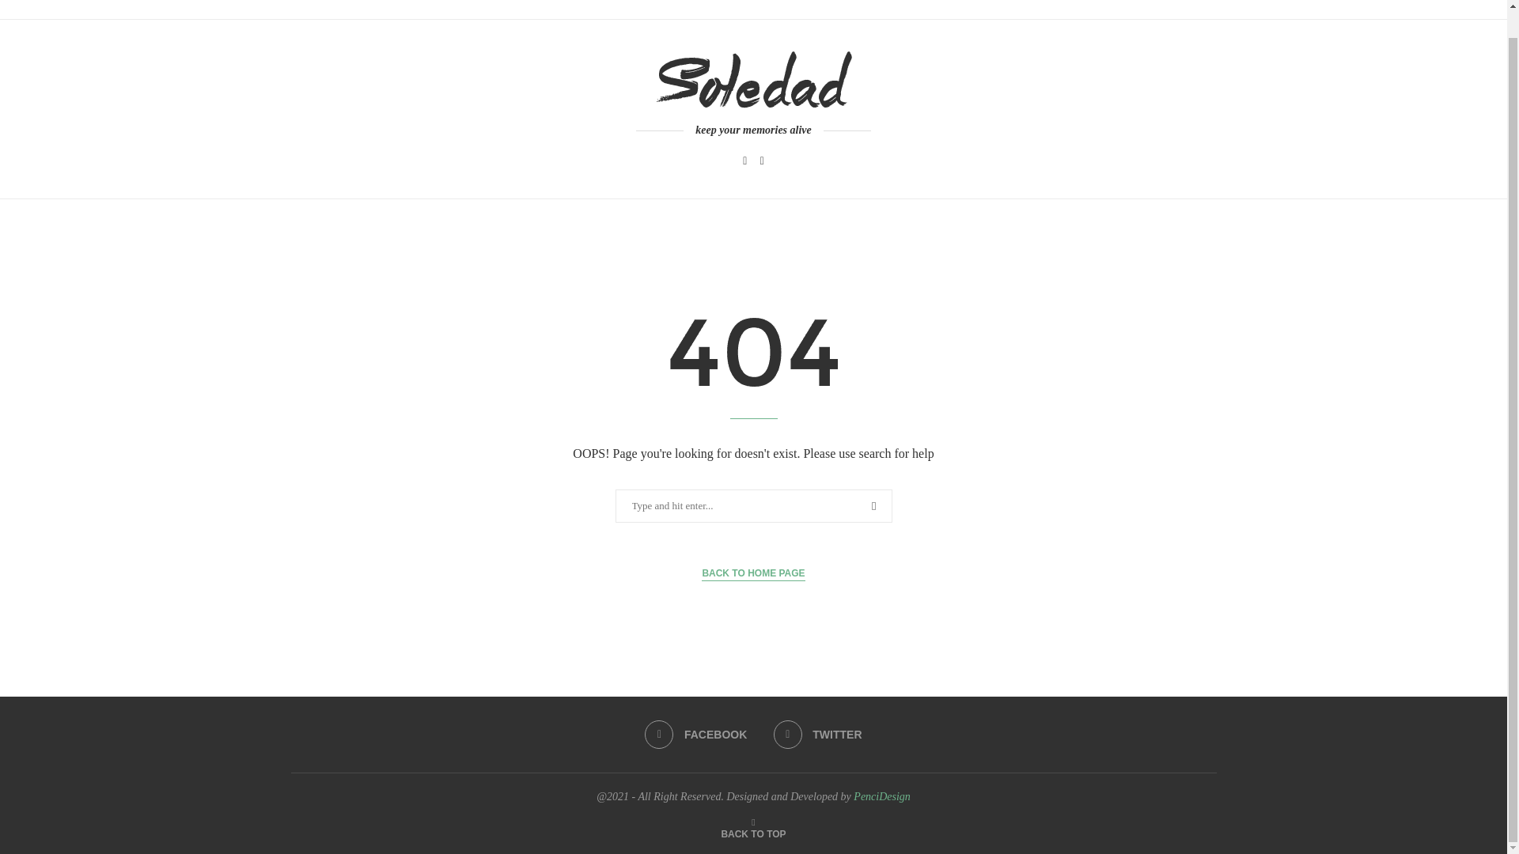  Describe the element at coordinates (818, 735) in the screenshot. I see `TWITTER` at that location.